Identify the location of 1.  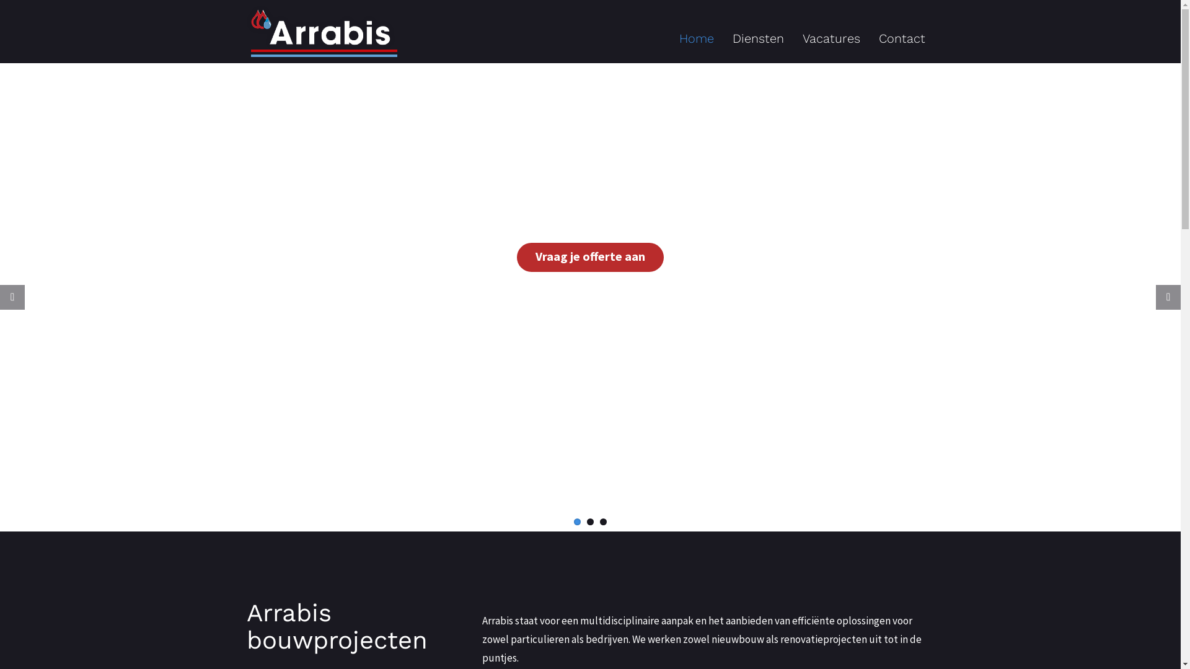
(578, 522).